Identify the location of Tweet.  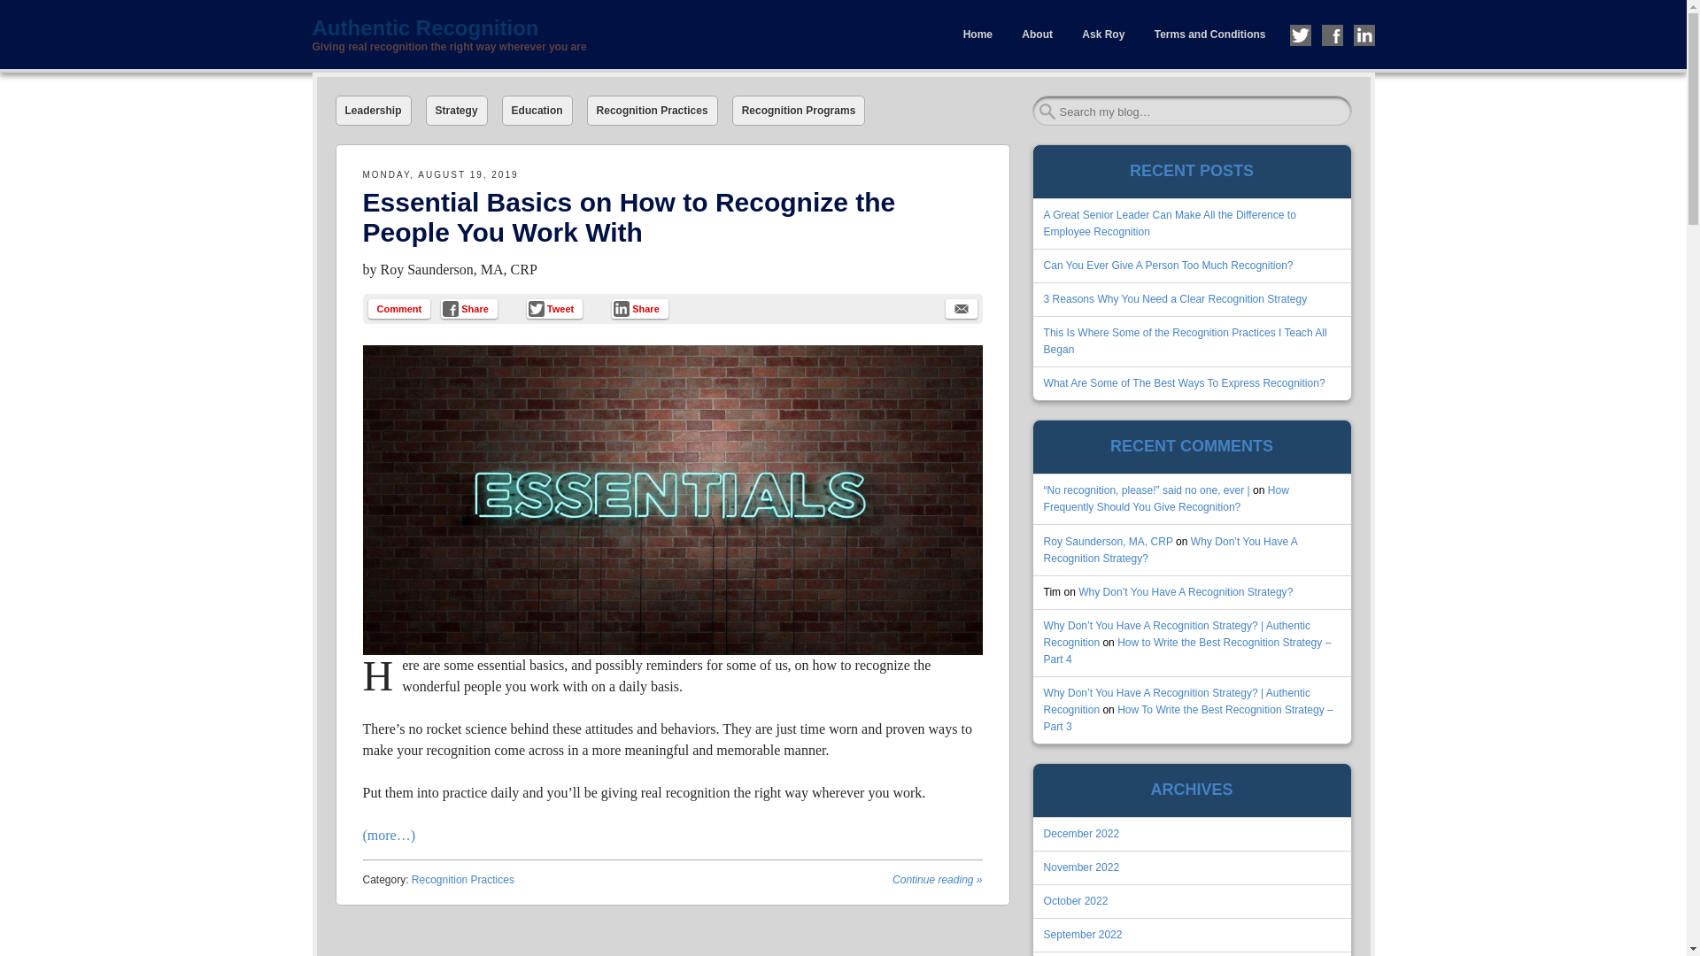
(554, 308).